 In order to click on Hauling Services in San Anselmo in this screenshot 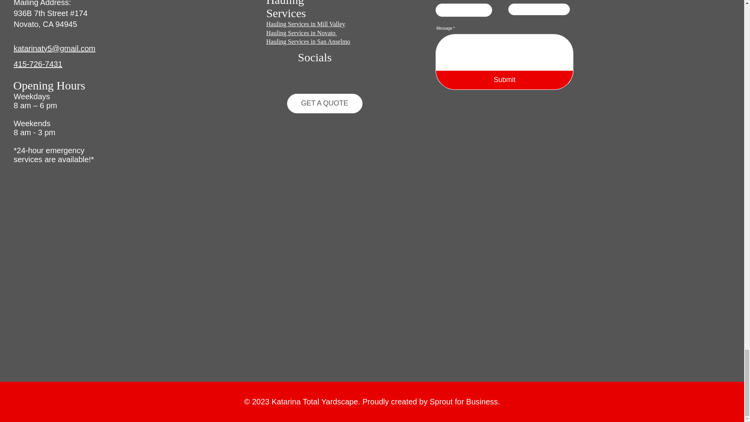, I will do `click(308, 41)`.